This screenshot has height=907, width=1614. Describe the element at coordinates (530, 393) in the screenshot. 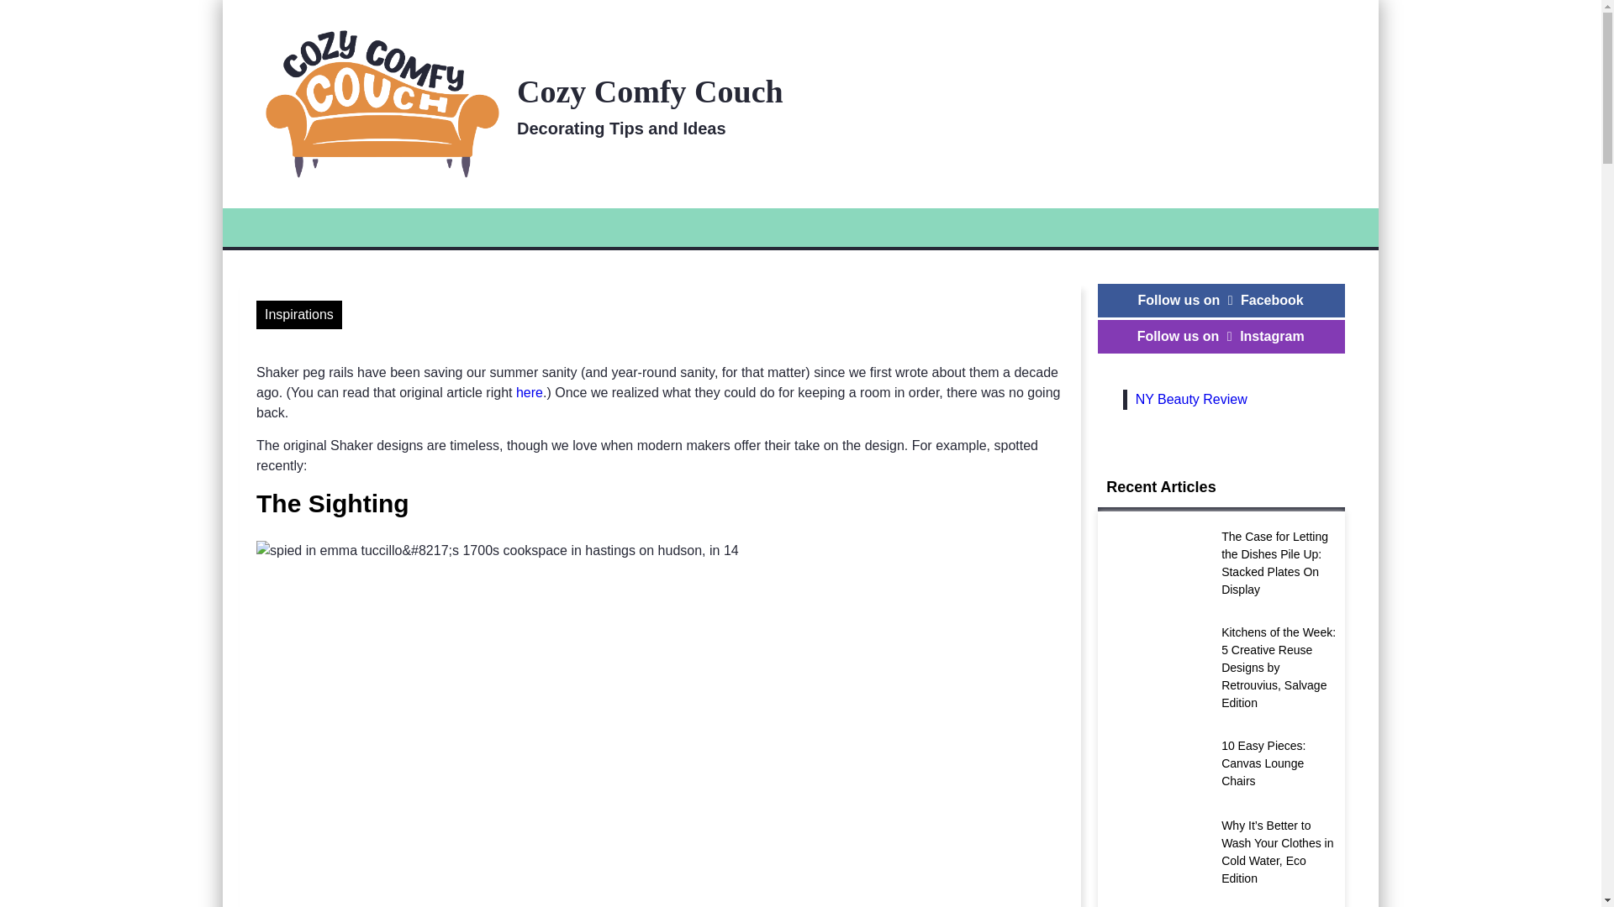

I see `here` at that location.